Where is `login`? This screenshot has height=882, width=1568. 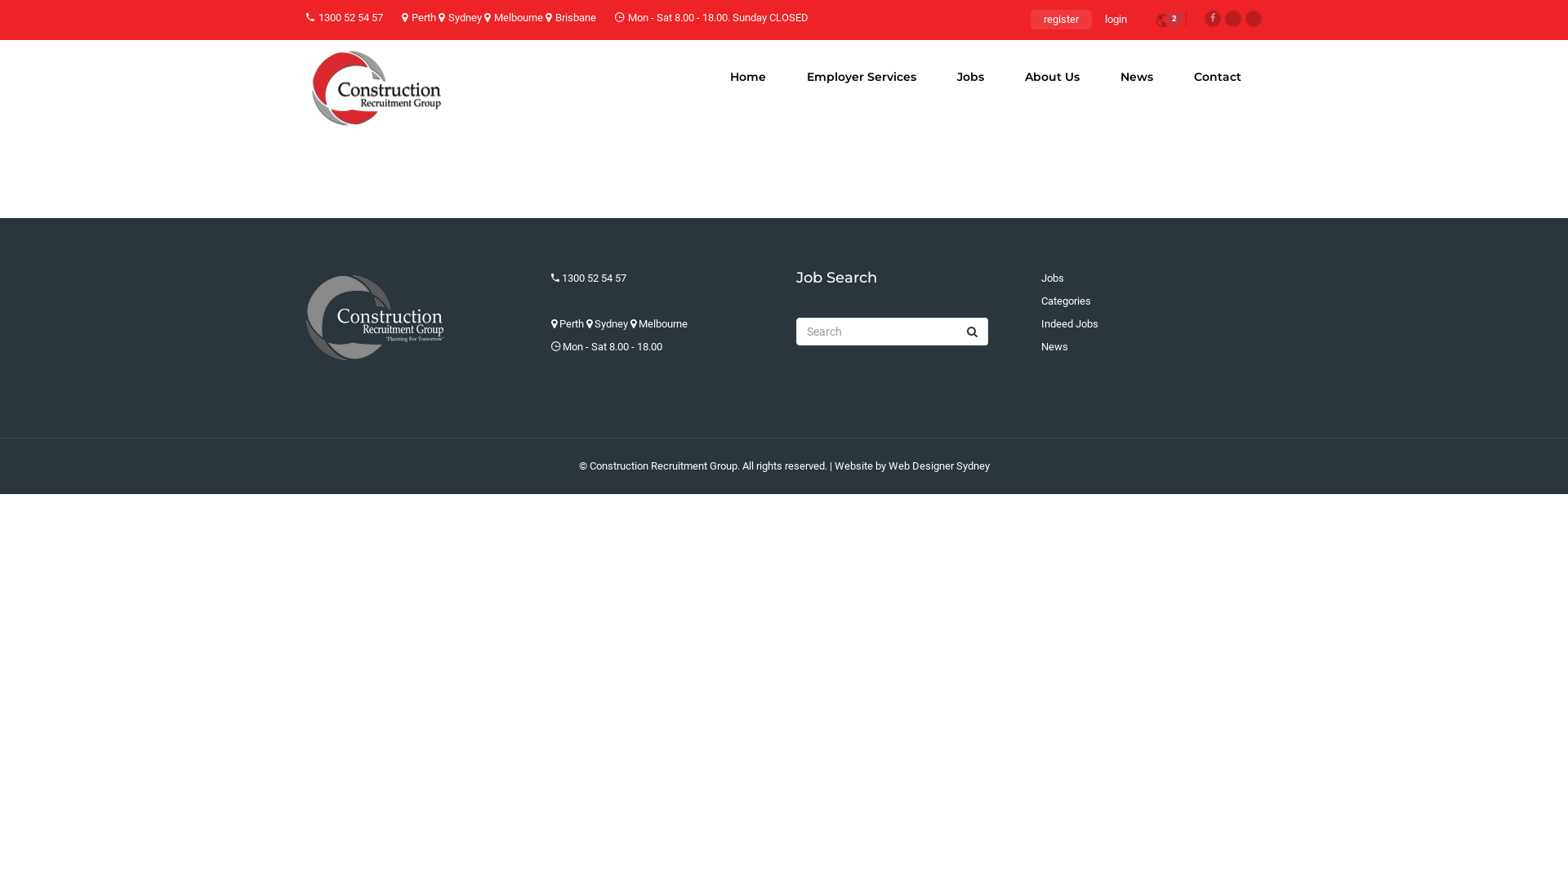 login is located at coordinates (1116, 20).